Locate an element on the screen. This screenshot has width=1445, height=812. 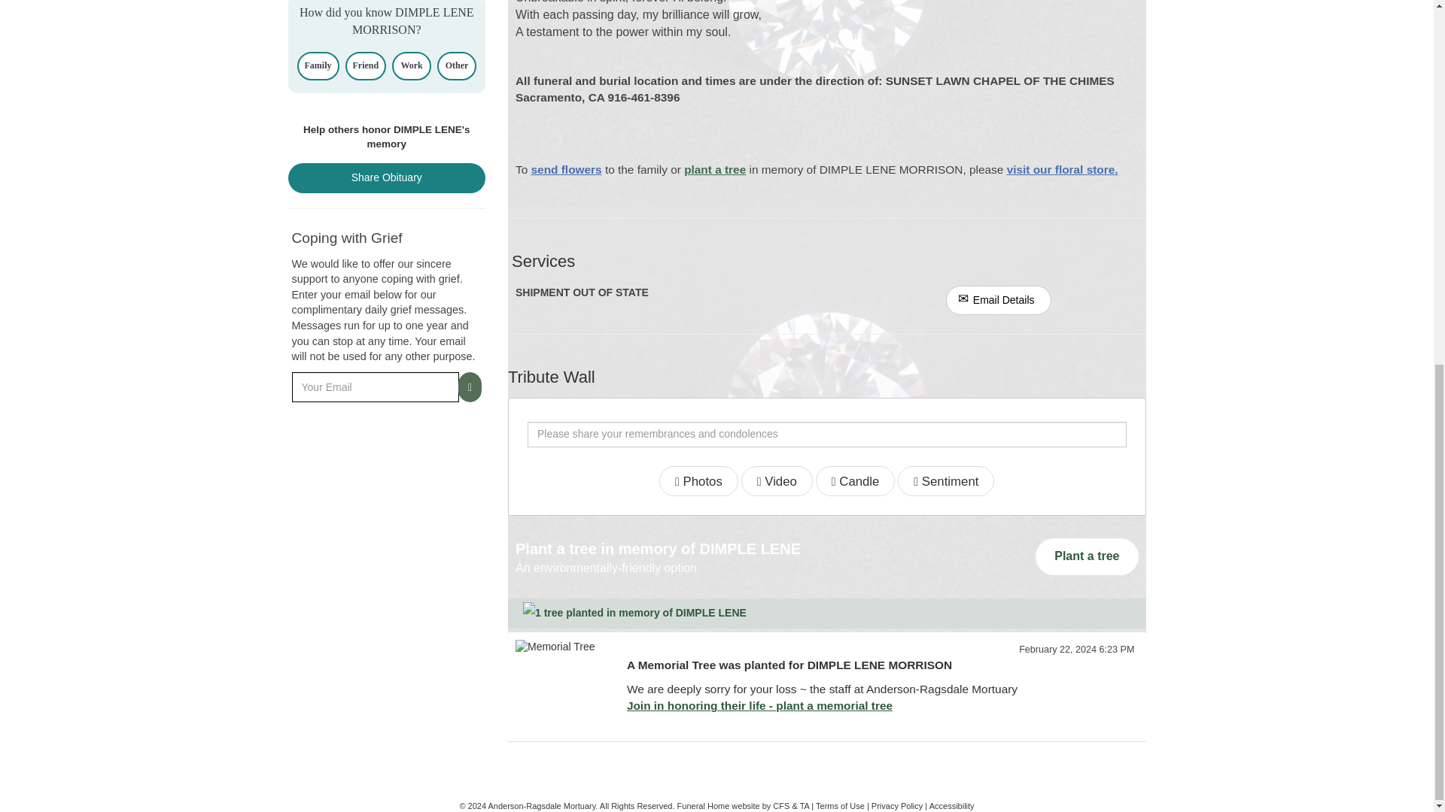
Join in honoring their life - plant a memorial tree is located at coordinates (760, 705).